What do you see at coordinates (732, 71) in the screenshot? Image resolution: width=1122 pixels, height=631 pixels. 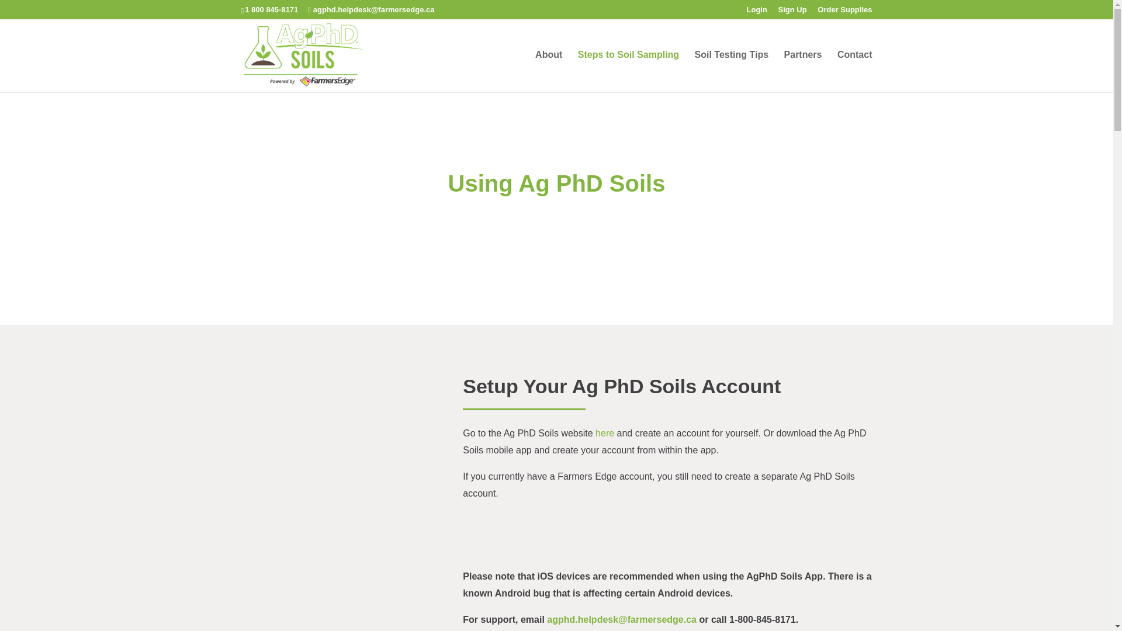 I see `Soil Testing Tips` at bounding box center [732, 71].